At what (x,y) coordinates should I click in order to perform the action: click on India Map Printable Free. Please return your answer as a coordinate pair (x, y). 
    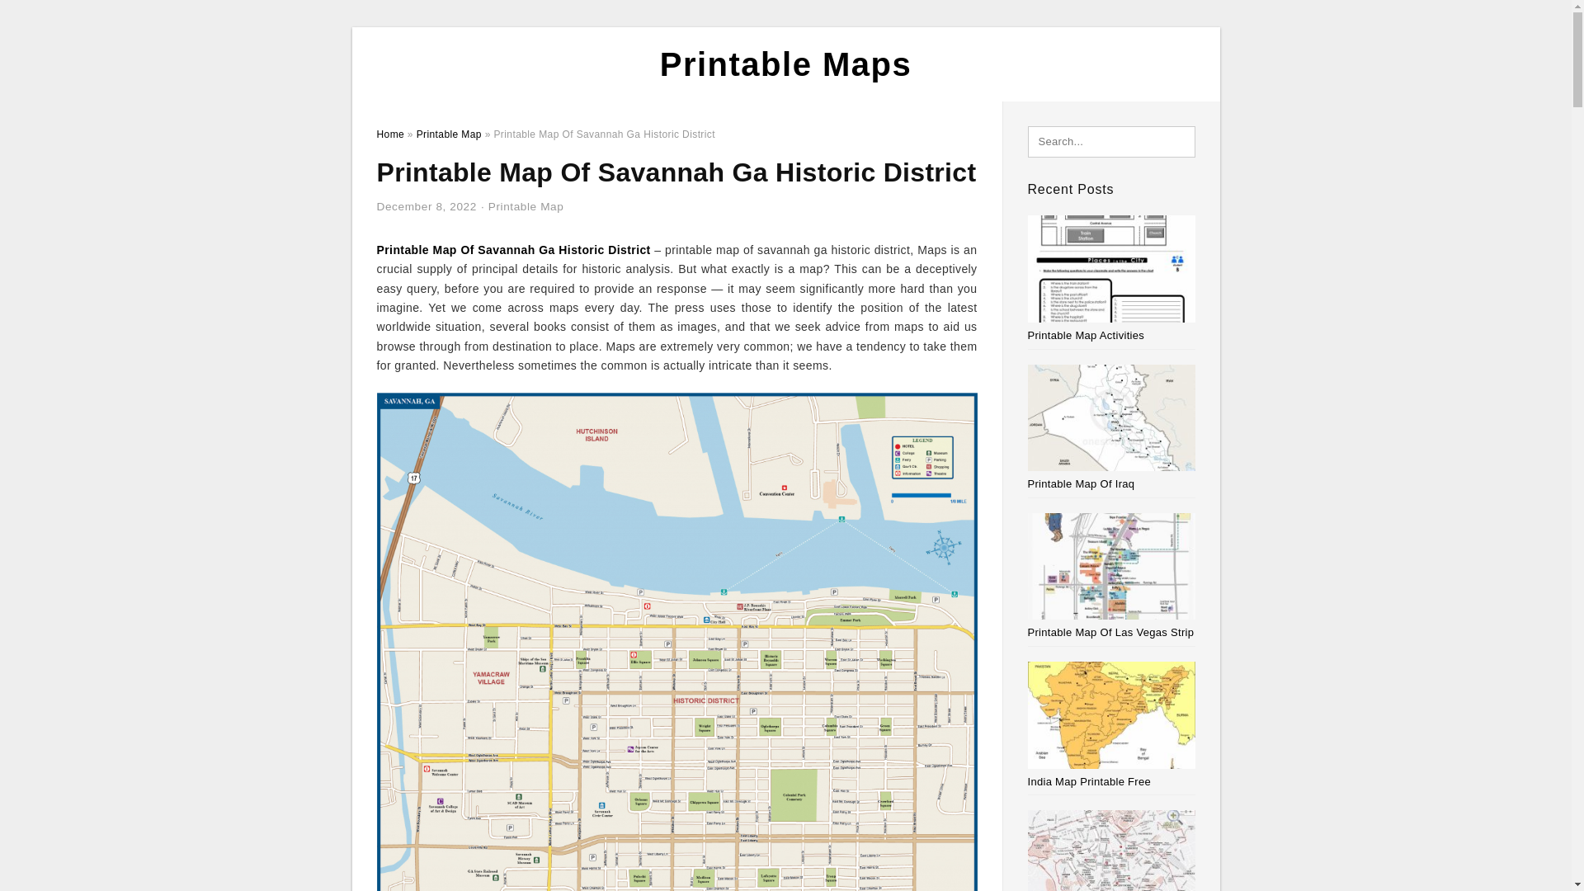
    Looking at the image, I should click on (1089, 780).